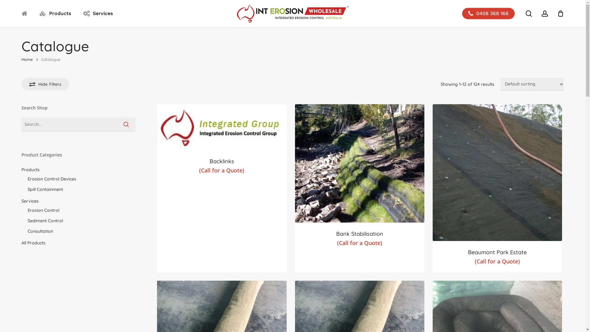  What do you see at coordinates (545, 14) in the screenshot?
I see `account` at bounding box center [545, 14].